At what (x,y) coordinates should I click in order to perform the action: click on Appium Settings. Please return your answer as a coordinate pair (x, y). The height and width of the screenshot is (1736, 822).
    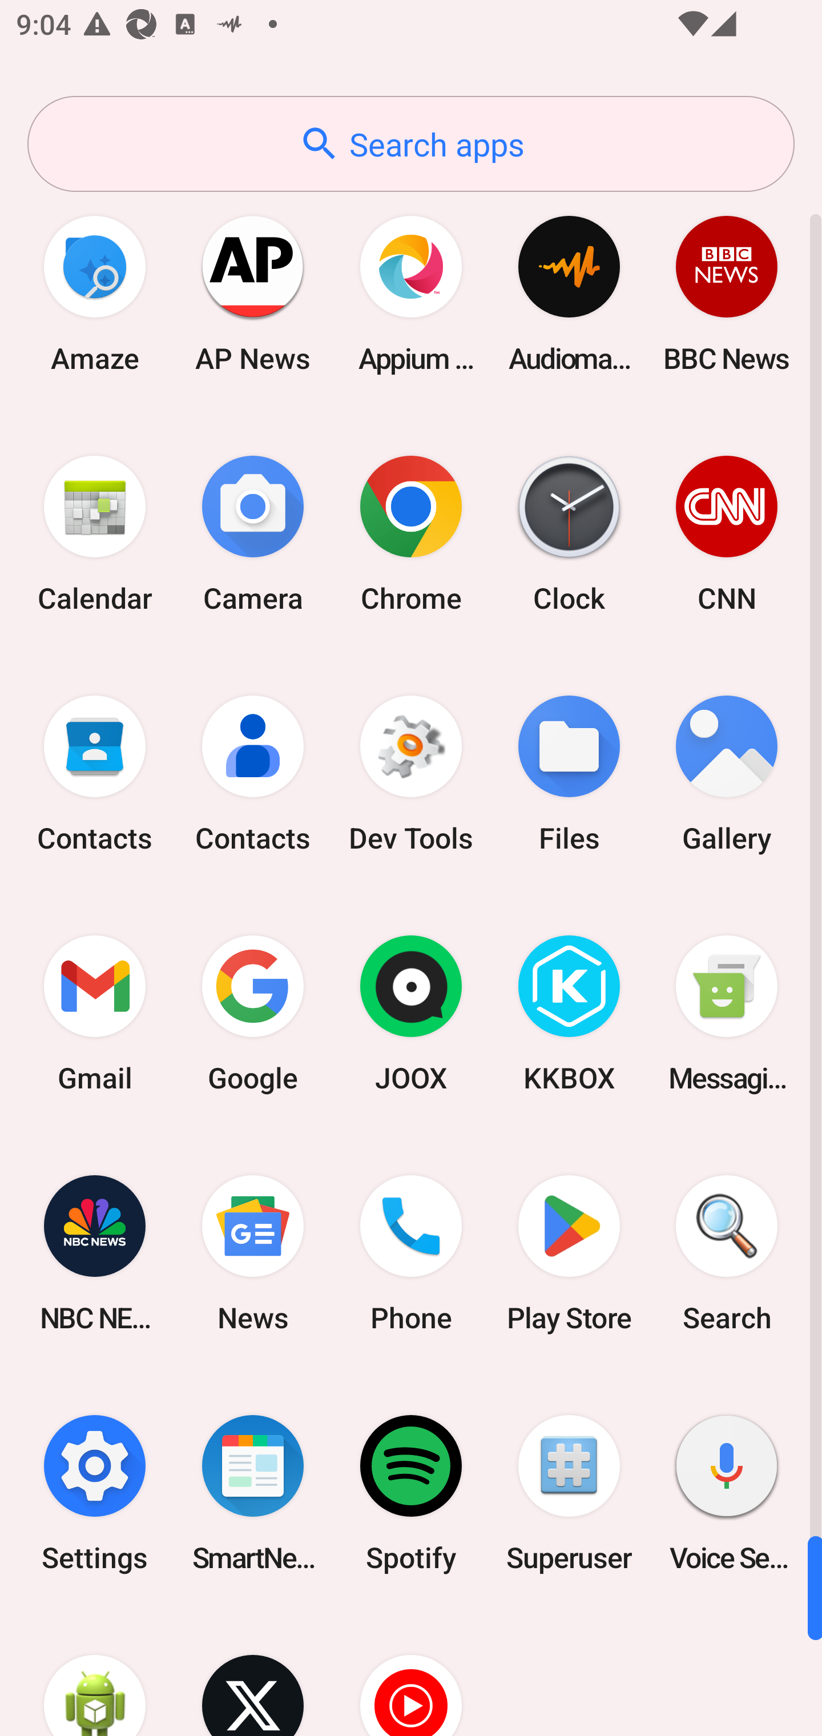
    Looking at the image, I should click on (411, 294).